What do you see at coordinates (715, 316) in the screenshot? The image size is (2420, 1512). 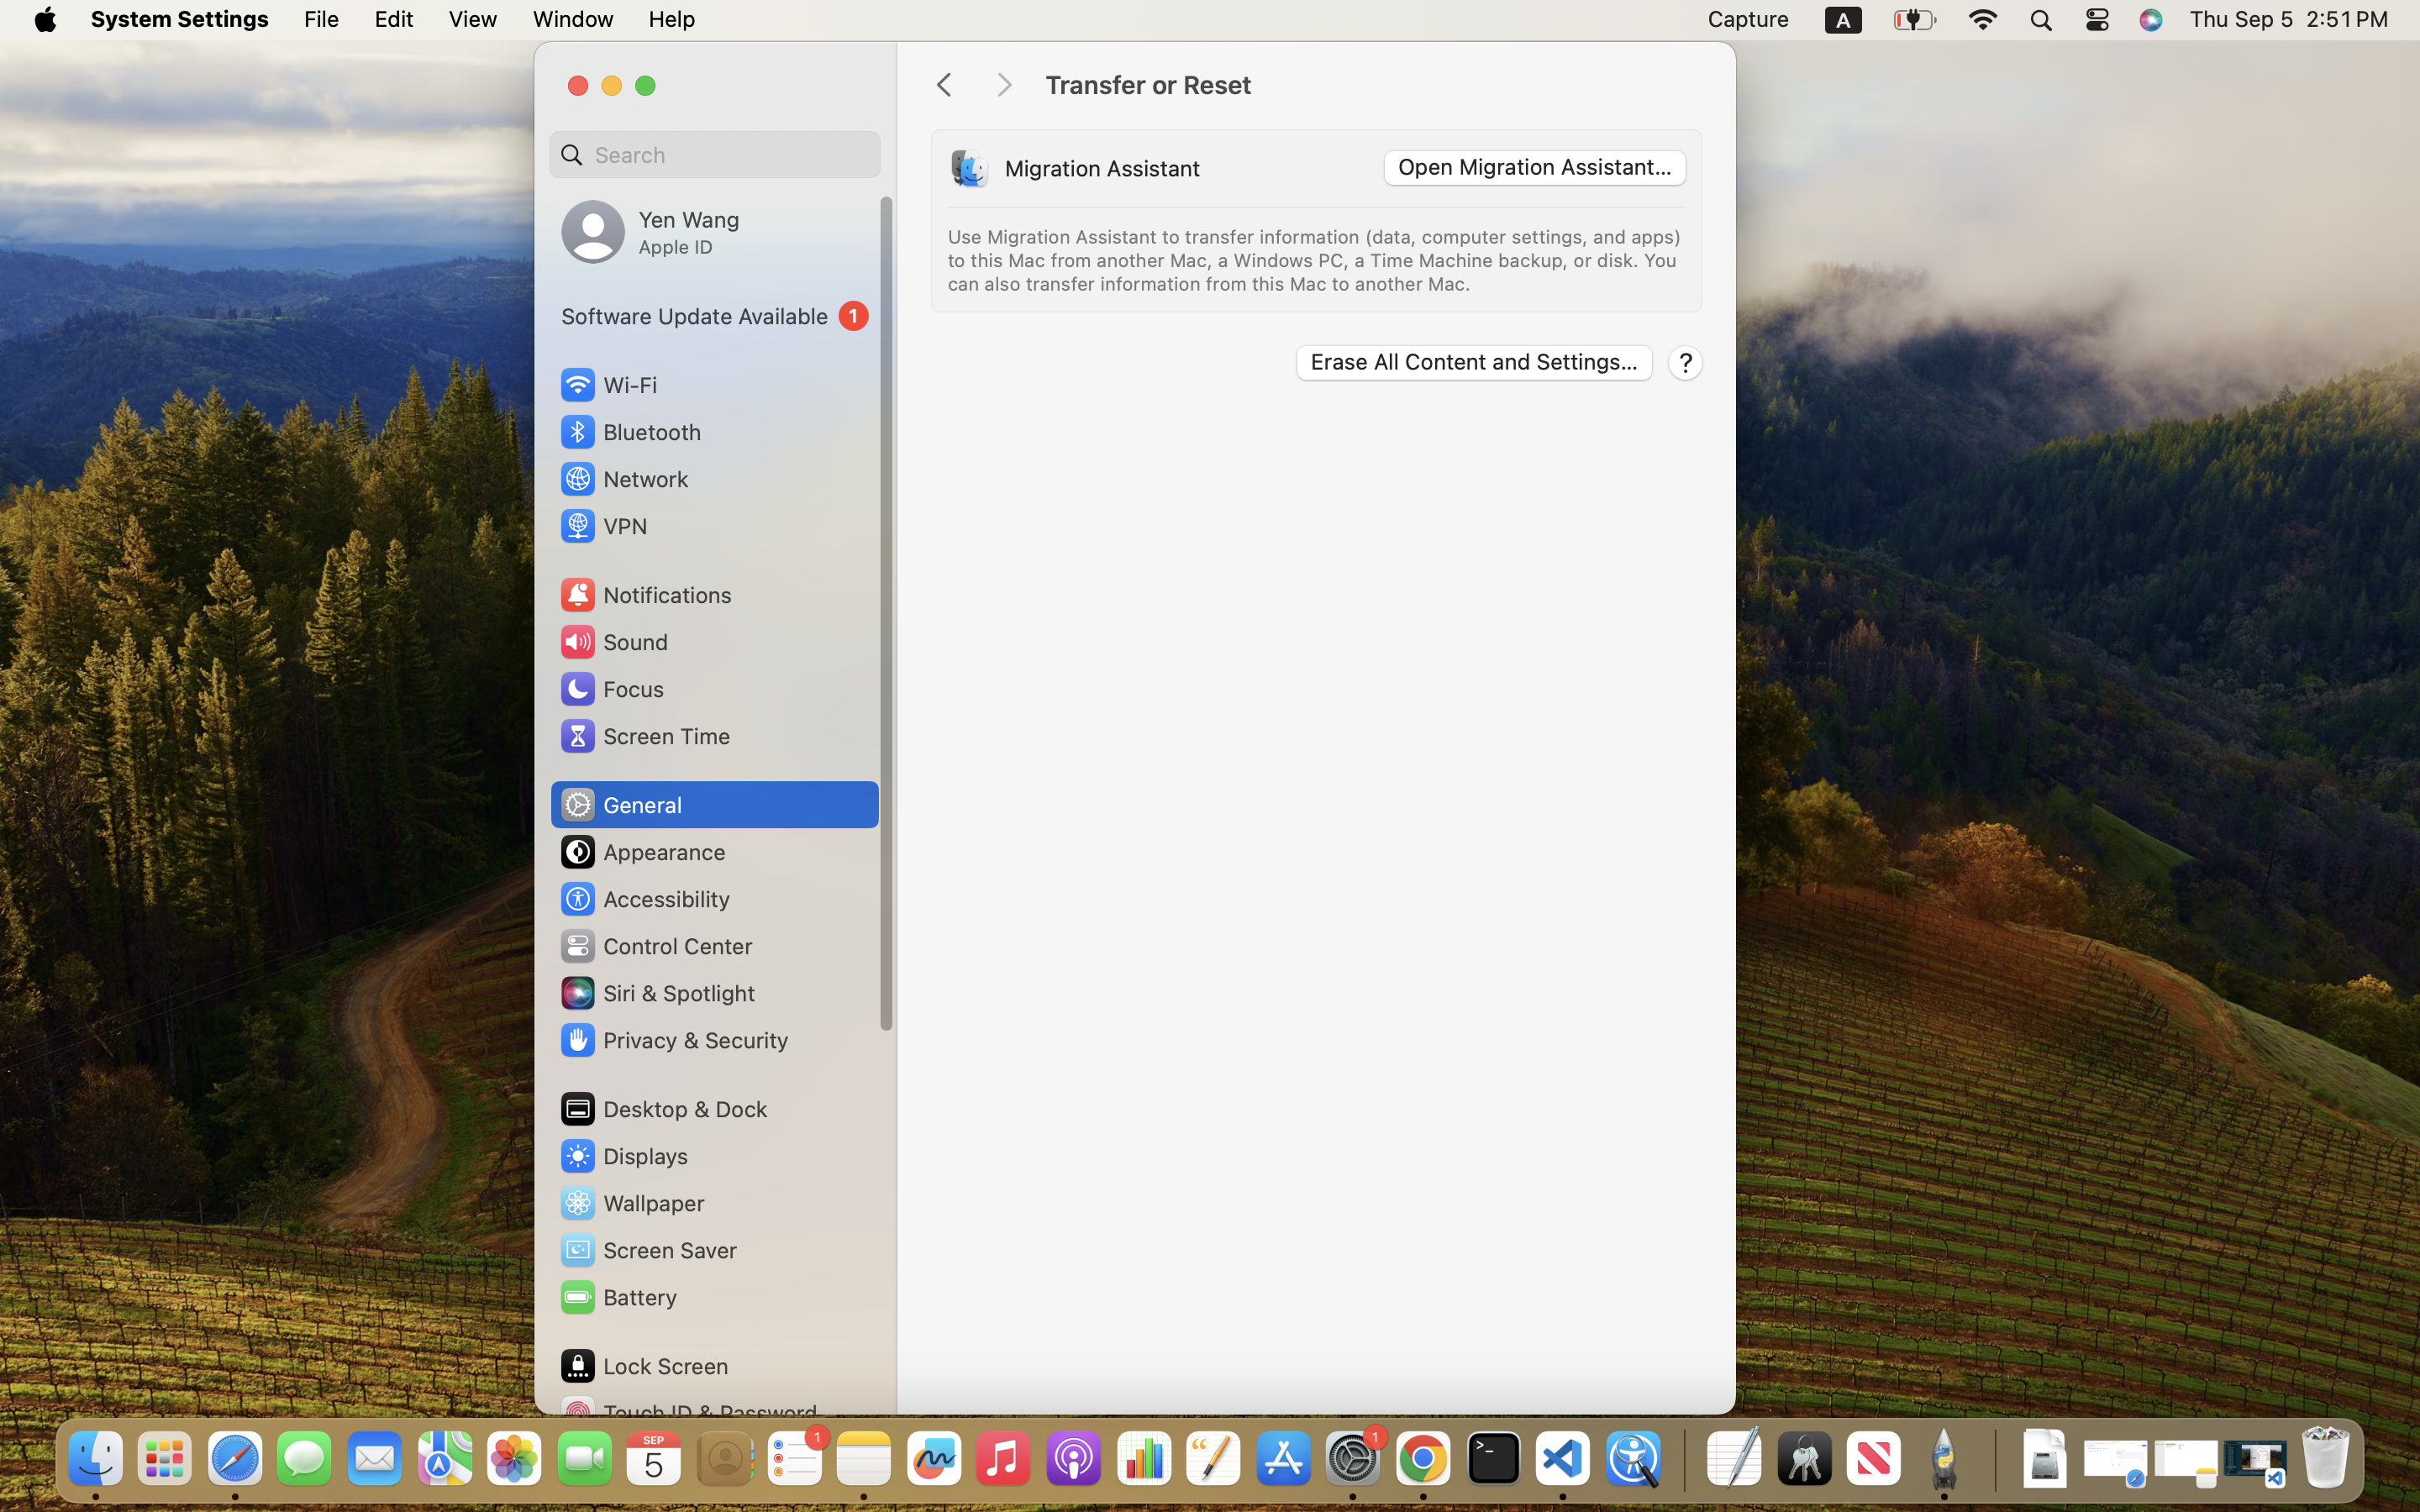 I see `1` at bounding box center [715, 316].